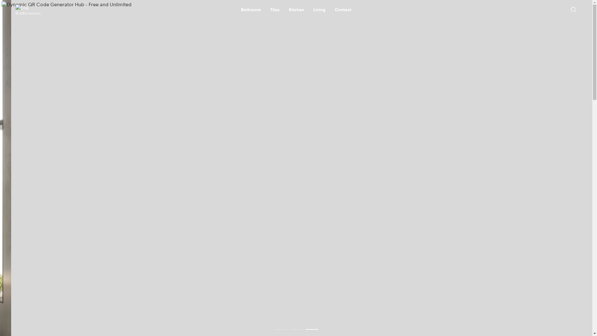 The height and width of the screenshot is (336, 597). Describe the element at coordinates (343, 10) in the screenshot. I see `Contact` at that location.